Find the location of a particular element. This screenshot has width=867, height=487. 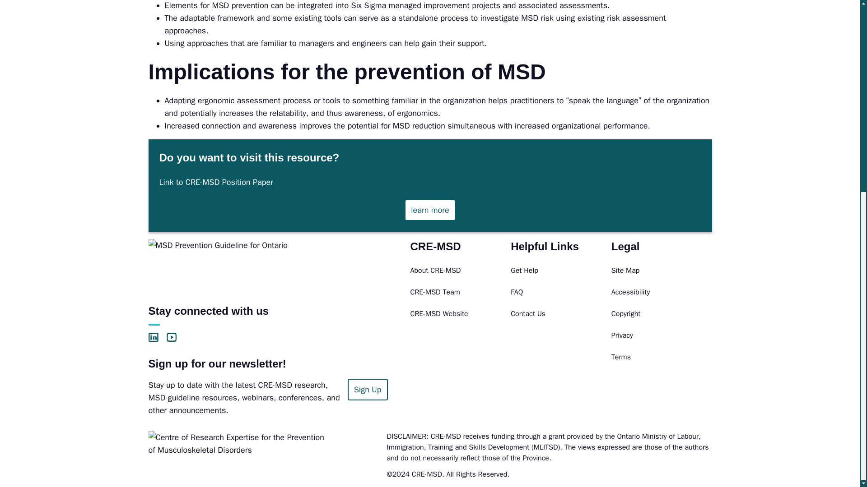

Do you want to visit this resource? is located at coordinates (430, 210).